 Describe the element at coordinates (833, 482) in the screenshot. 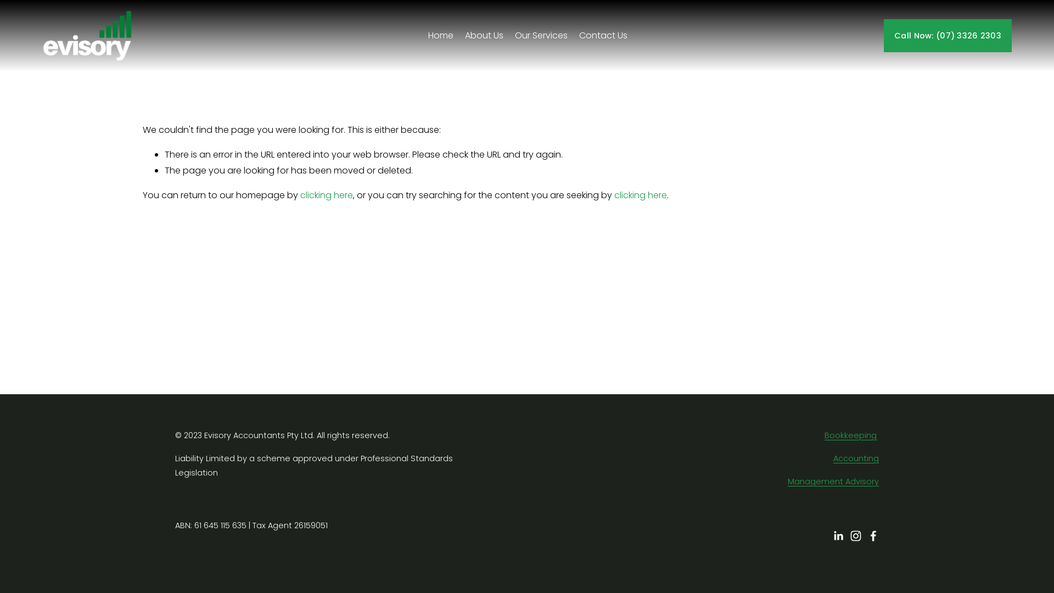

I see `Management Advisory` at that location.